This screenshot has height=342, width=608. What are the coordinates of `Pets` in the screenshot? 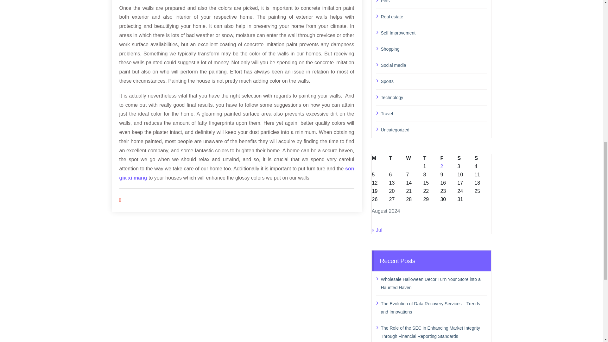 It's located at (434, 2).